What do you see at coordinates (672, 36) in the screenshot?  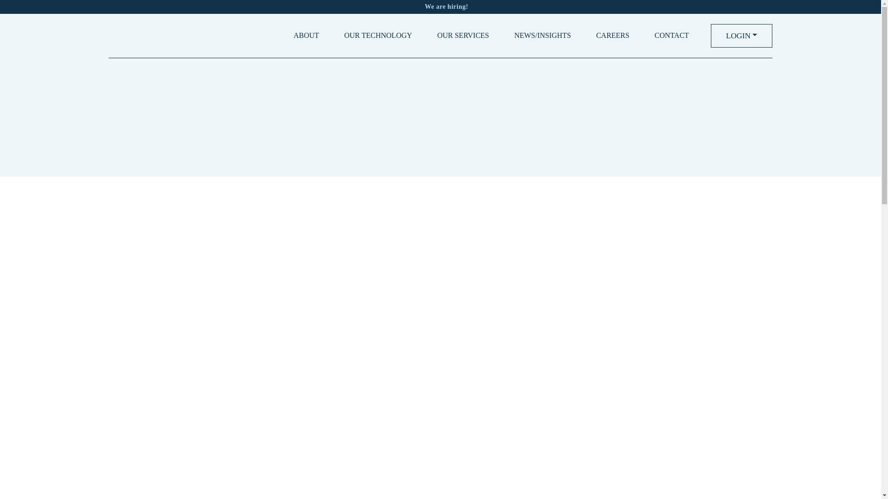 I see `CONTACT` at bounding box center [672, 36].